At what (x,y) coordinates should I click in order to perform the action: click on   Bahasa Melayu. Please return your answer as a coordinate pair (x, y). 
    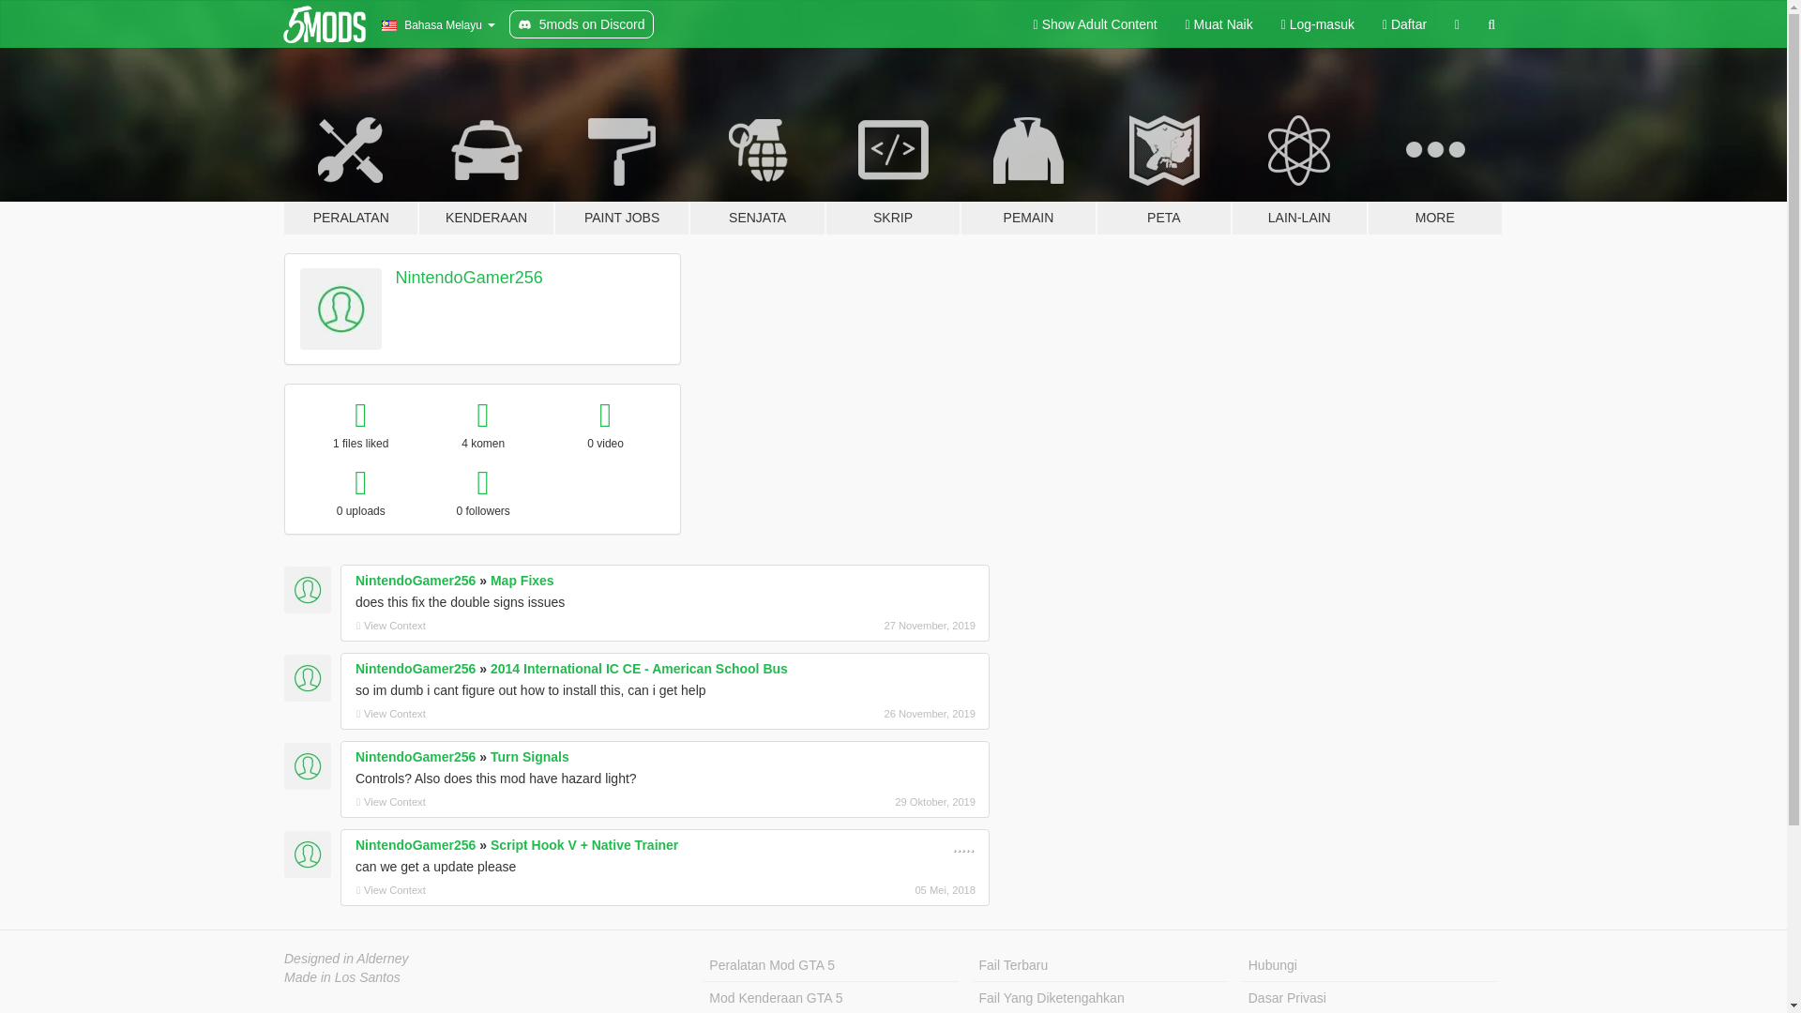
    Looking at the image, I should click on (437, 24).